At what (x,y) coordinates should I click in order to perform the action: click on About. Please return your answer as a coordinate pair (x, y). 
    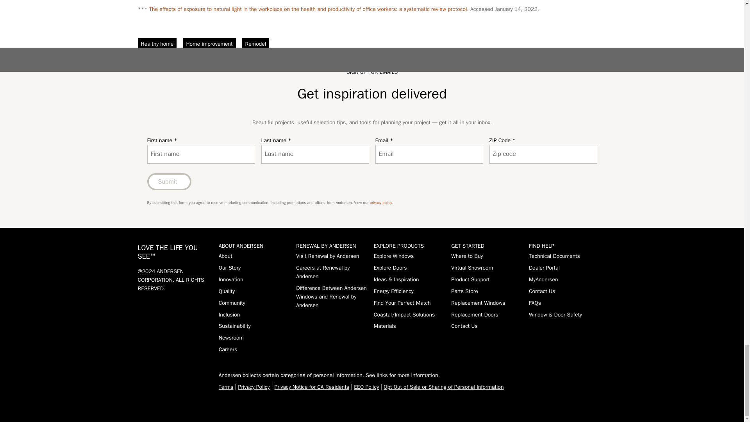
    Looking at the image, I should click on (226, 256).